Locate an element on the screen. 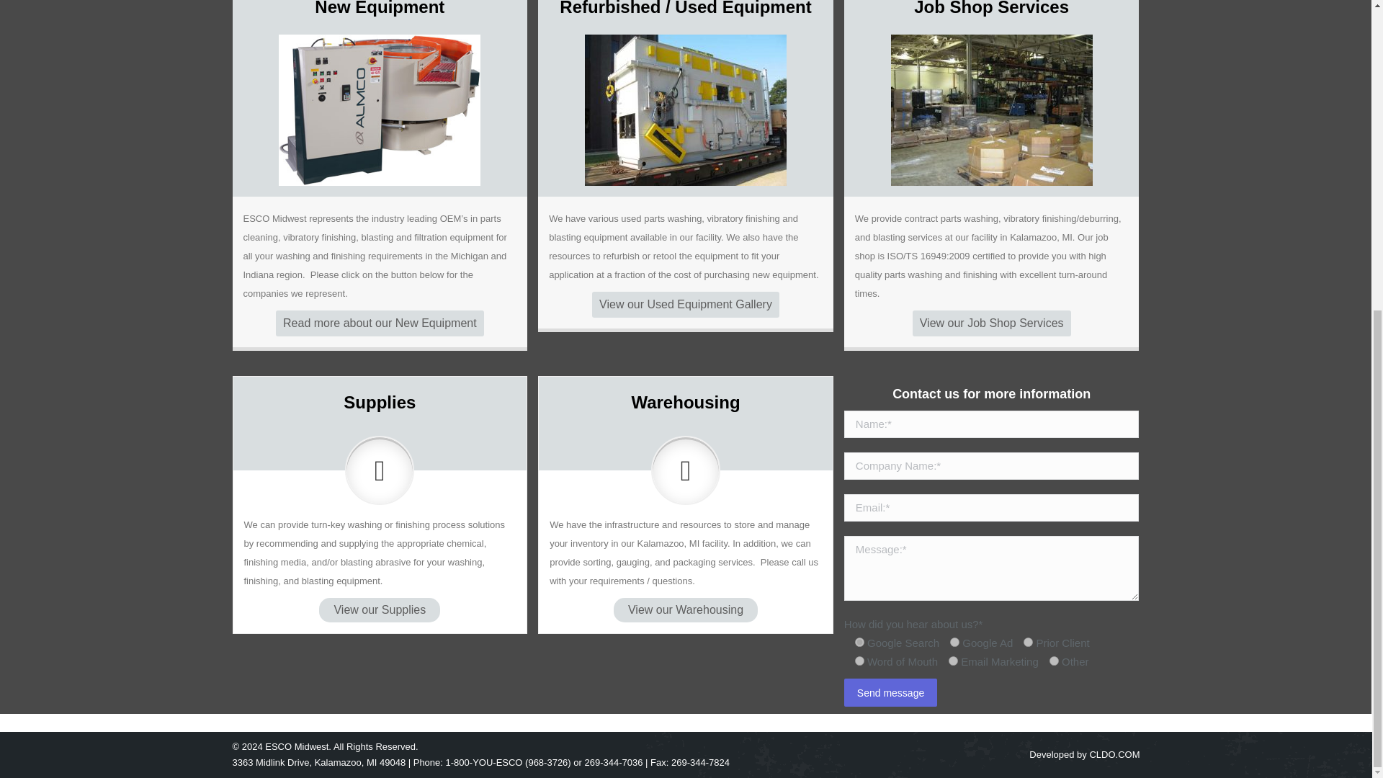  View our Warehousing is located at coordinates (686, 610).